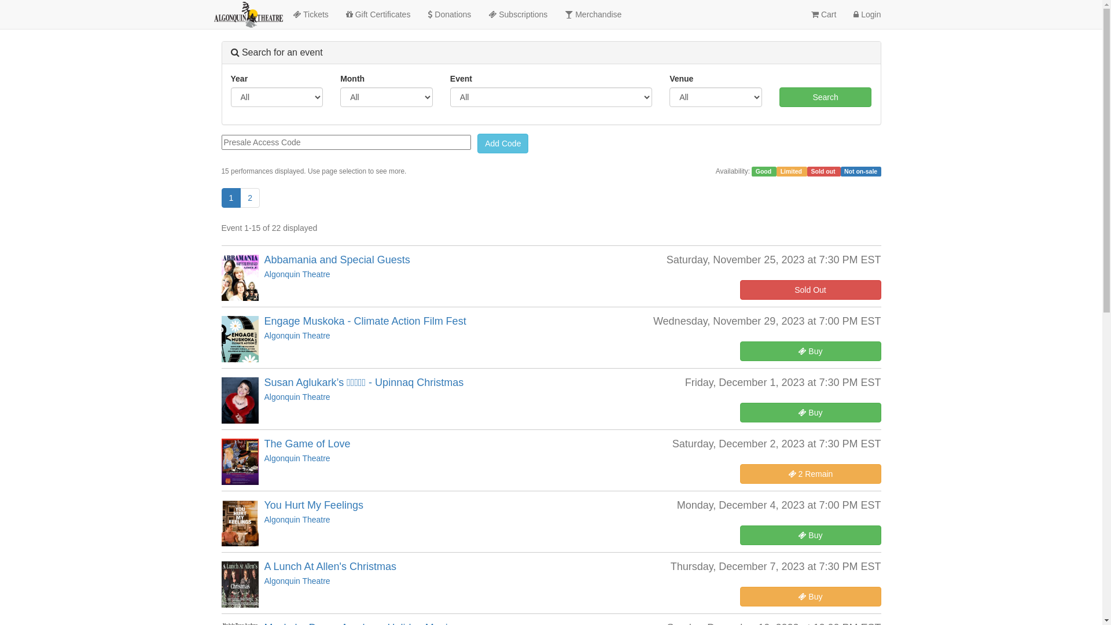 The image size is (1111, 625). I want to click on 2 Remain, so click(810, 474).